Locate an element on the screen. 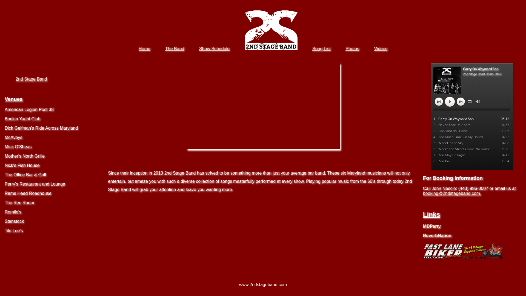 This screenshot has height=296, width=526. Photos is located at coordinates (352, 49).